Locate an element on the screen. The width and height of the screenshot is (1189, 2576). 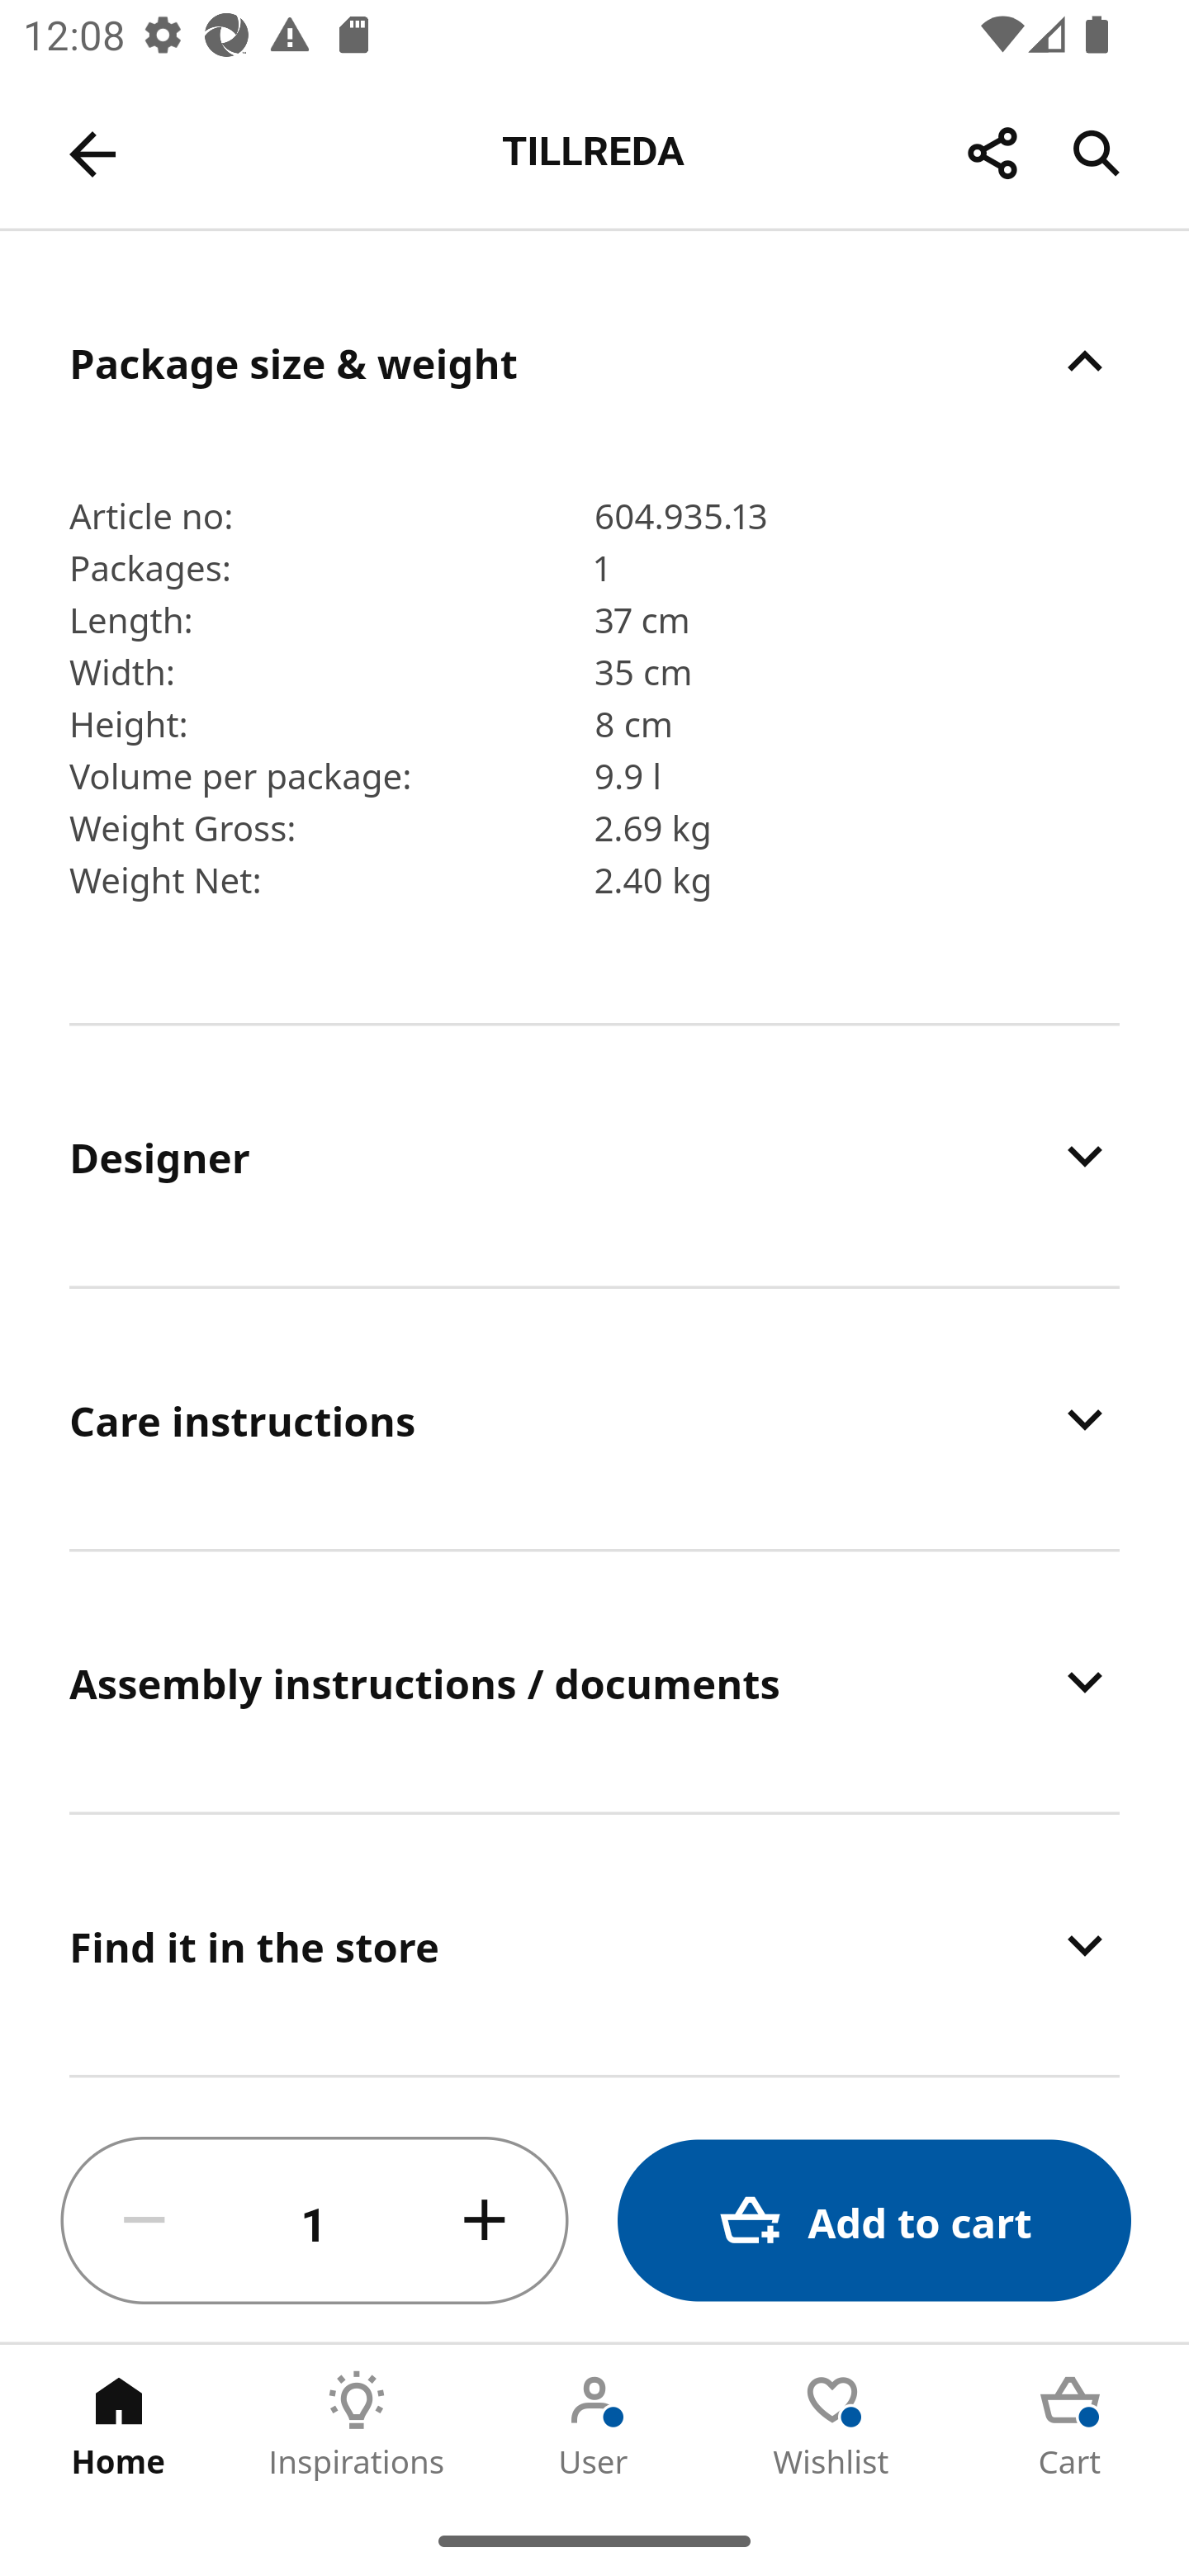
Care instructions is located at coordinates (594, 1419).